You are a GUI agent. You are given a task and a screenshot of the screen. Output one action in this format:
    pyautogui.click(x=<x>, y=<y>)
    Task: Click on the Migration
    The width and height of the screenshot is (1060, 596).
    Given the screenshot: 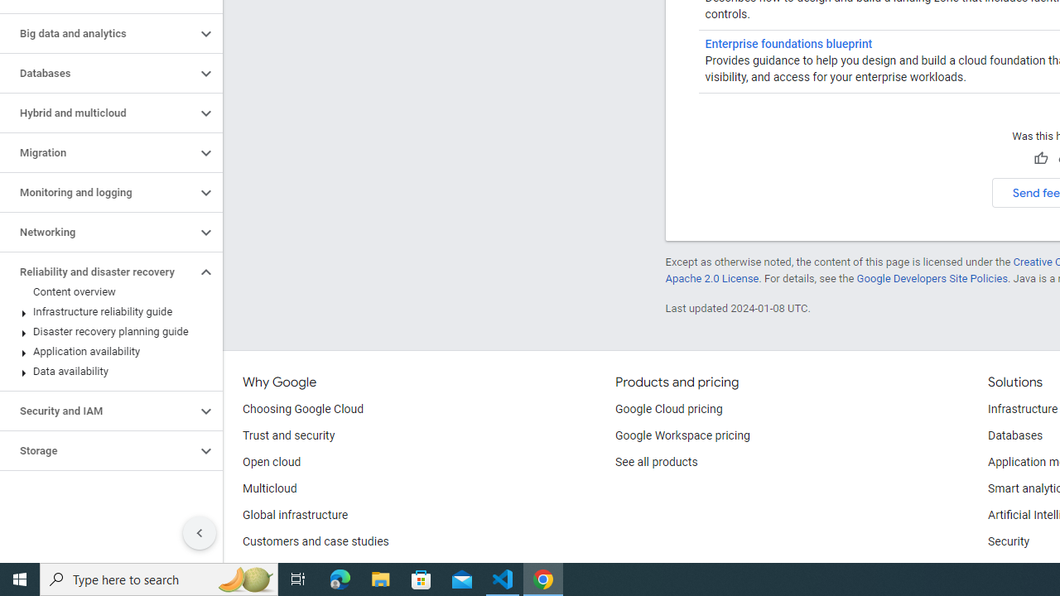 What is the action you would take?
    pyautogui.click(x=98, y=152)
    